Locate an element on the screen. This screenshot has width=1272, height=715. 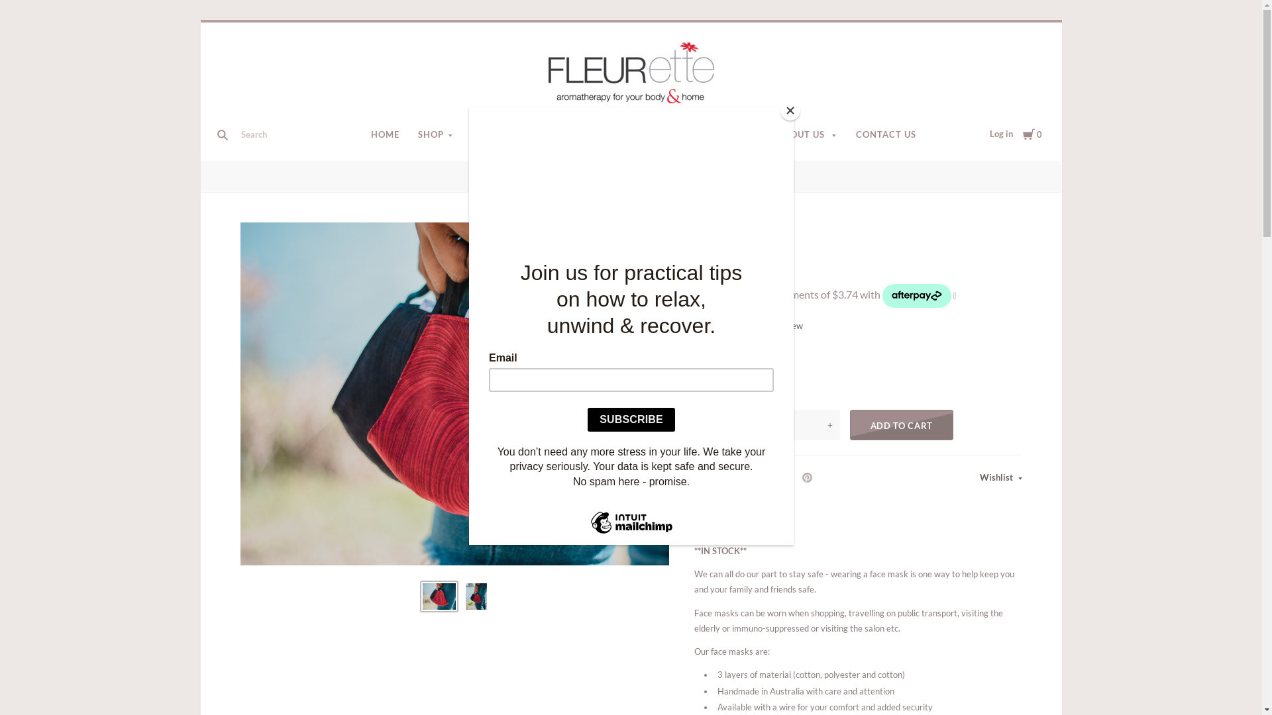
Fleurette Reusable Face Mask is located at coordinates (439, 596).